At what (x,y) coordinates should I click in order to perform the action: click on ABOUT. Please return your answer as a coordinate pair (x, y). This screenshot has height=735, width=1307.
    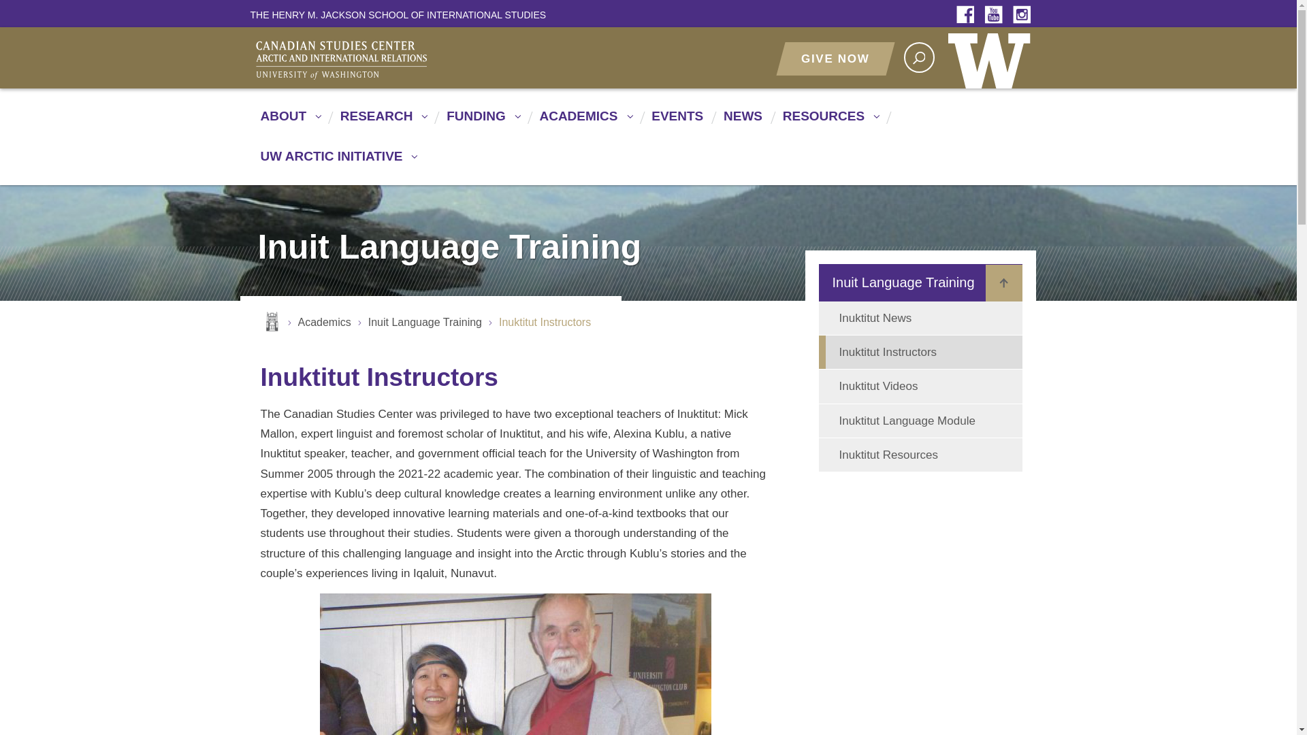
    Looking at the image, I should click on (289, 122).